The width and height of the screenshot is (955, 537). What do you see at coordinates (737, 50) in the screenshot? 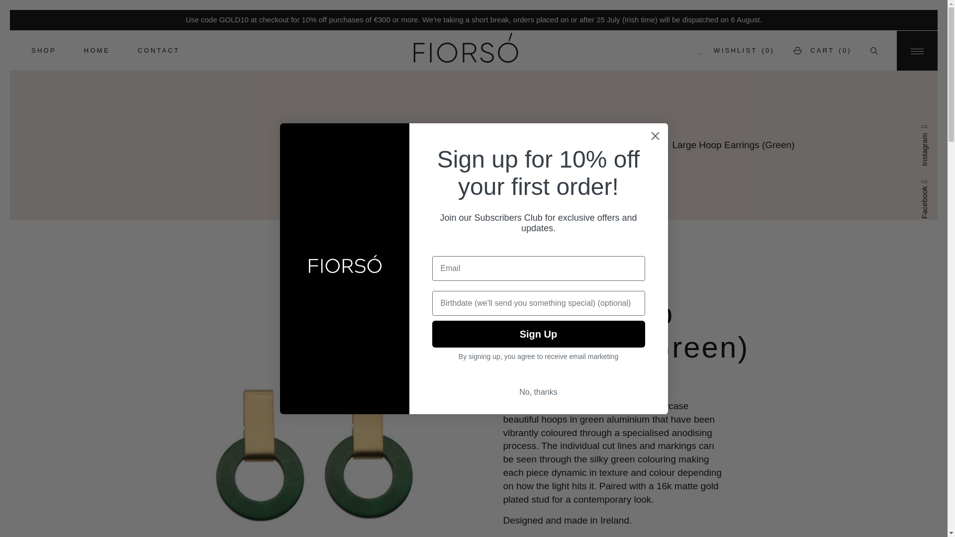
I see `View Wishlist` at bounding box center [737, 50].